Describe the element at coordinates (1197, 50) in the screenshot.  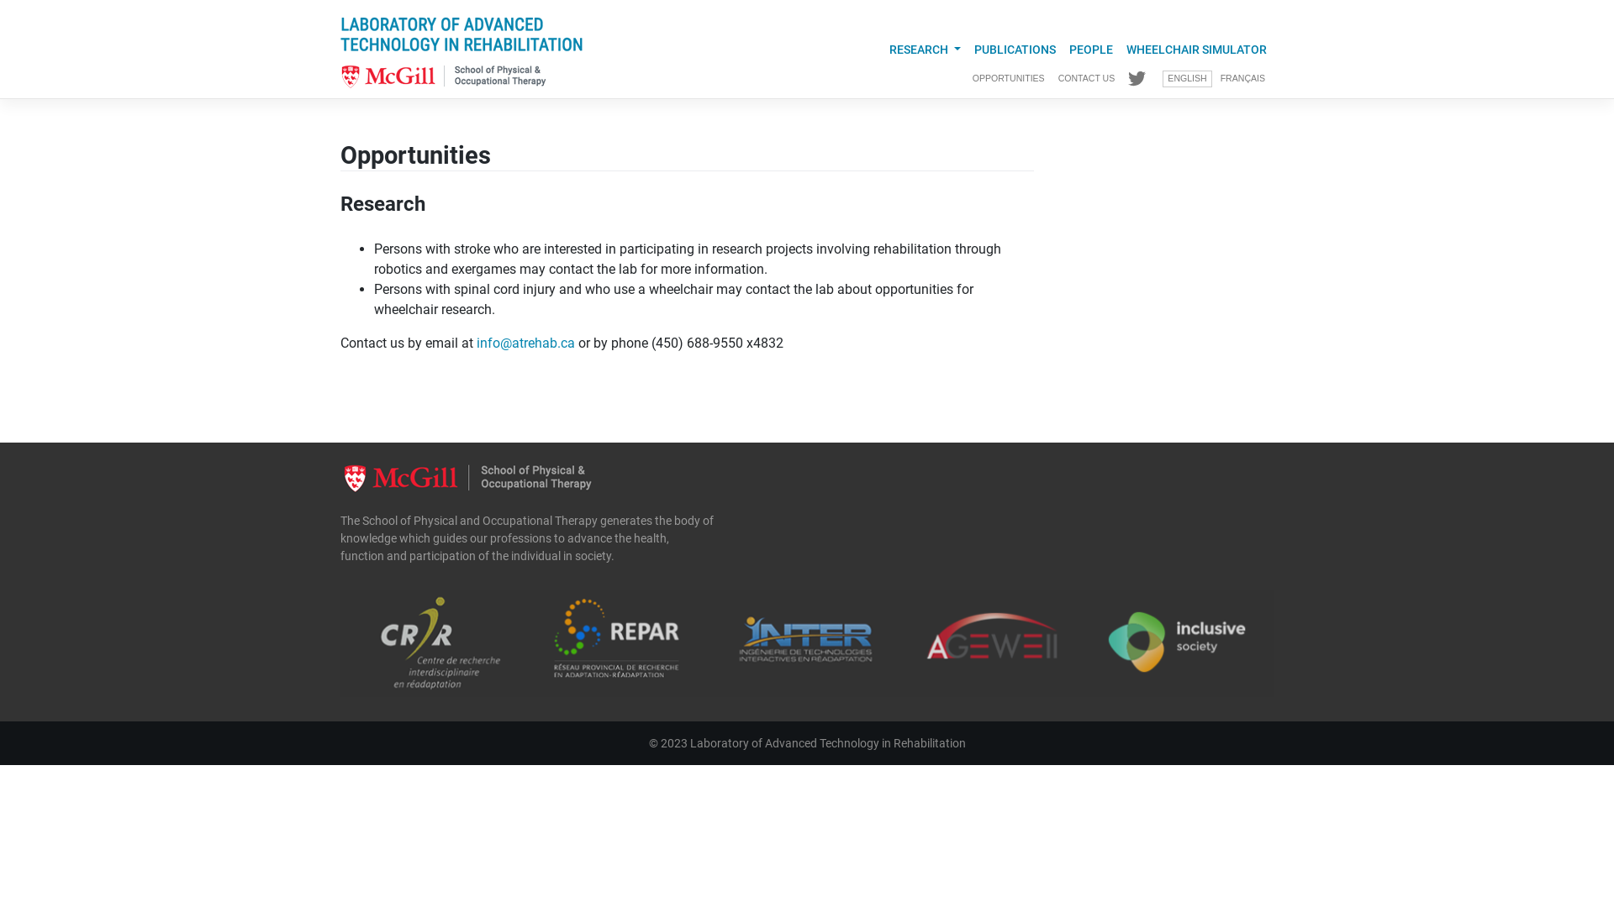
I see `WHEELCHAIR SIMULATOR` at that location.